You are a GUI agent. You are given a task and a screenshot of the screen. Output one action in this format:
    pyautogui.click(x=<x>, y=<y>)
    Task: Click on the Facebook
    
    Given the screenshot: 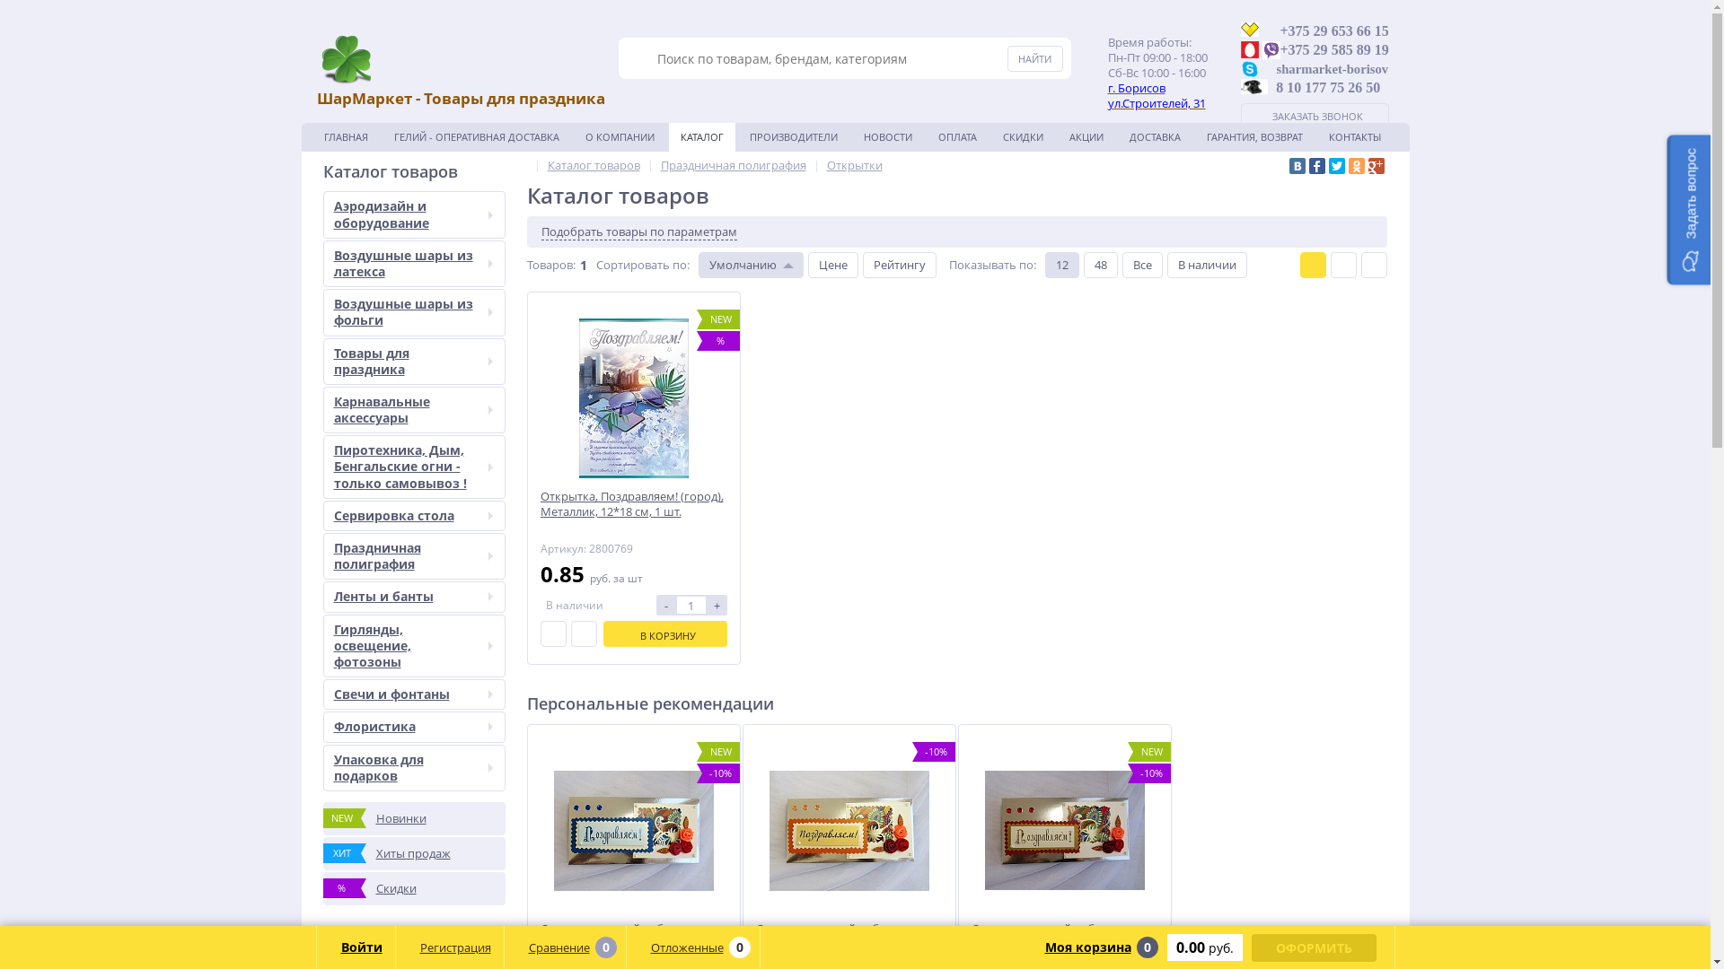 What is the action you would take?
    pyautogui.click(x=1317, y=166)
    